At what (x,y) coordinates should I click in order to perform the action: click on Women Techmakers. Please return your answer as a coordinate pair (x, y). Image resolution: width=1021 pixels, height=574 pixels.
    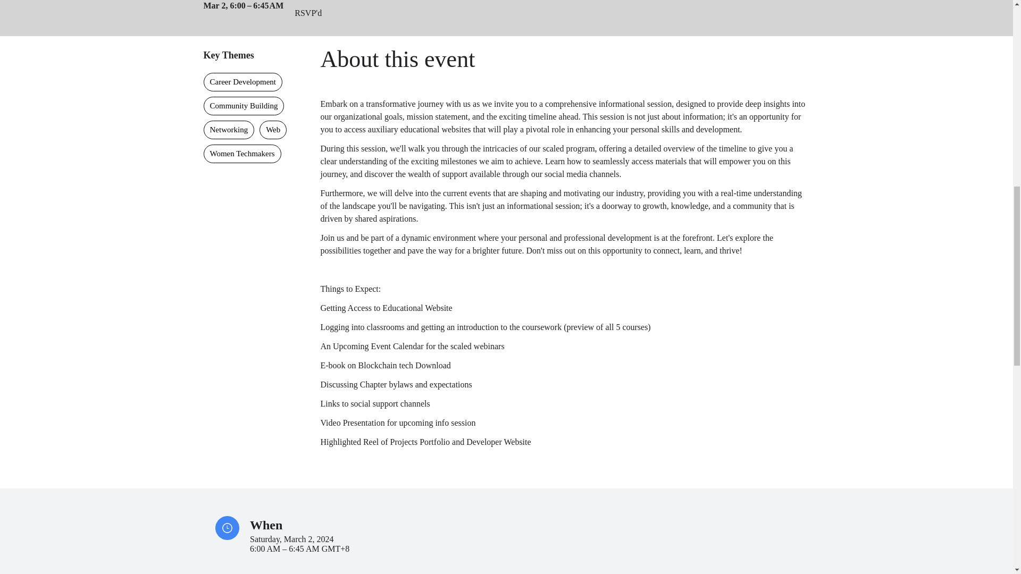
    Looking at the image, I should click on (242, 154).